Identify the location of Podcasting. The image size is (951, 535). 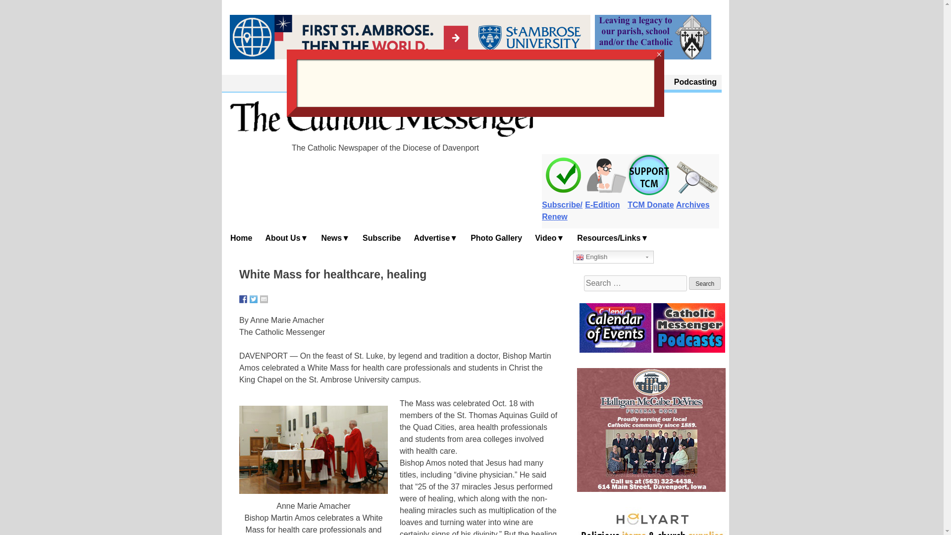
(695, 82).